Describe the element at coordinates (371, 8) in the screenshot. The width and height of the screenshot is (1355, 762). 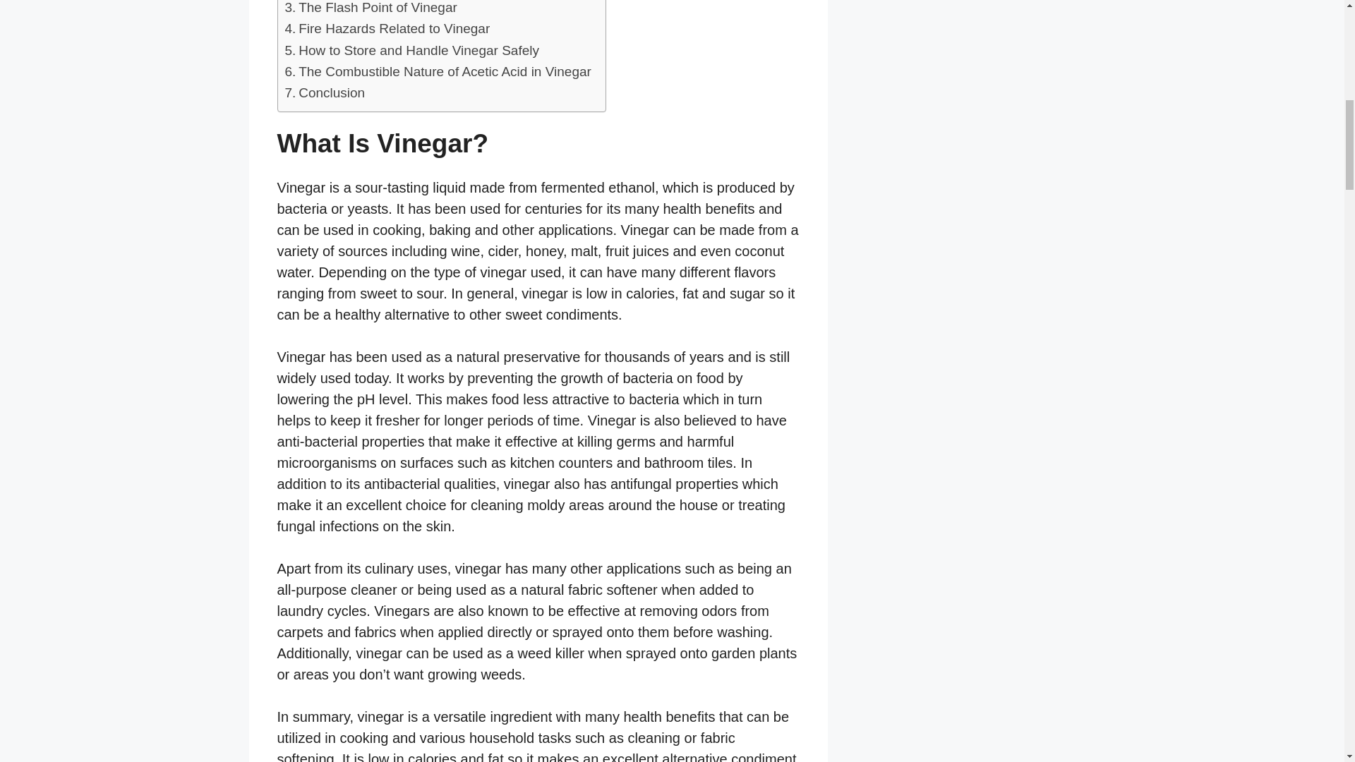
I see `The Flash Point of Vinegar` at that location.